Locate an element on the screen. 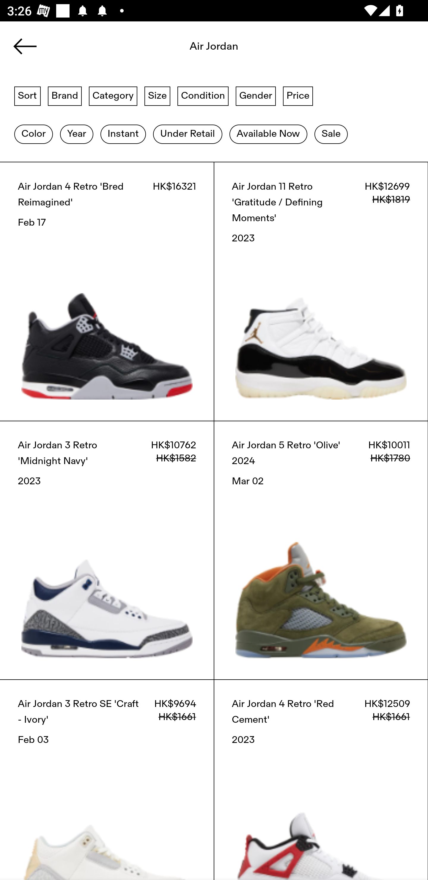  Brand is located at coordinates (65, 95).